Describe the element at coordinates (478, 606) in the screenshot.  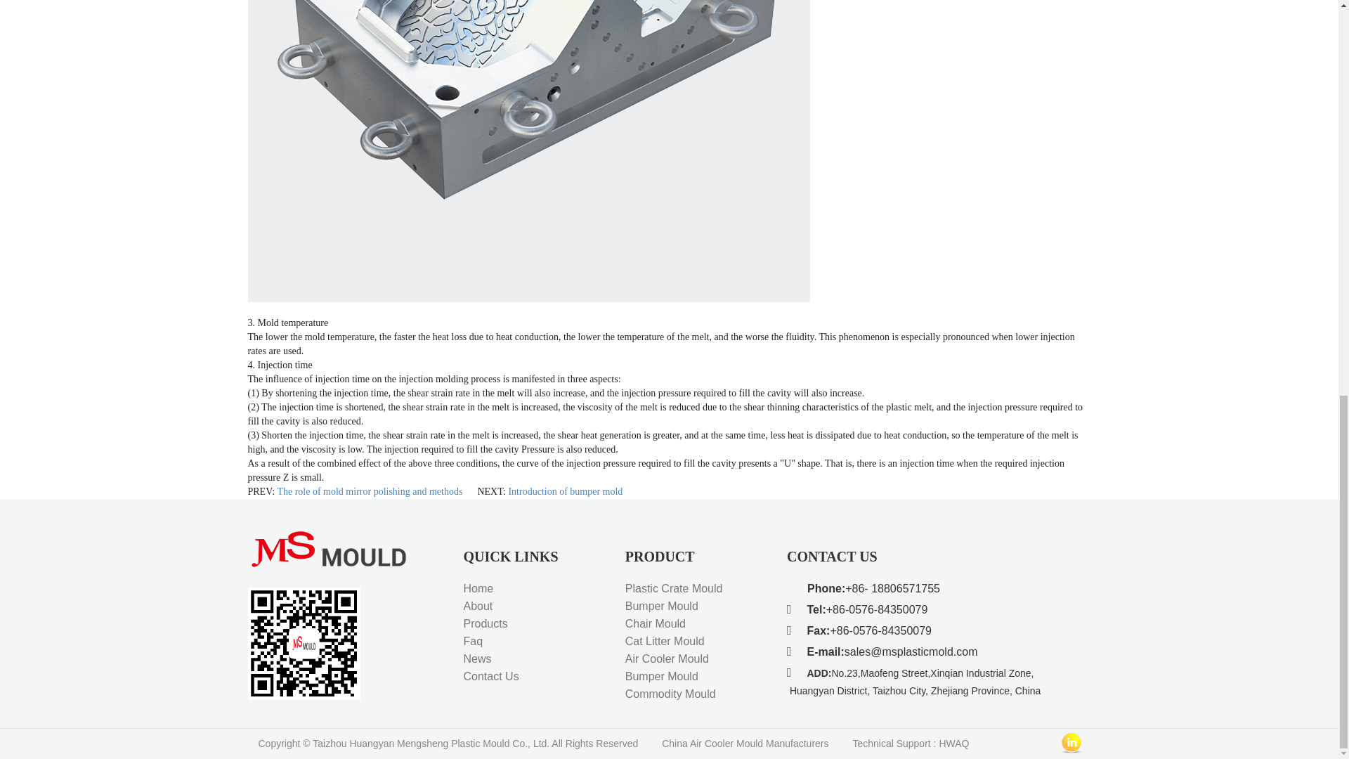
I see `About` at that location.